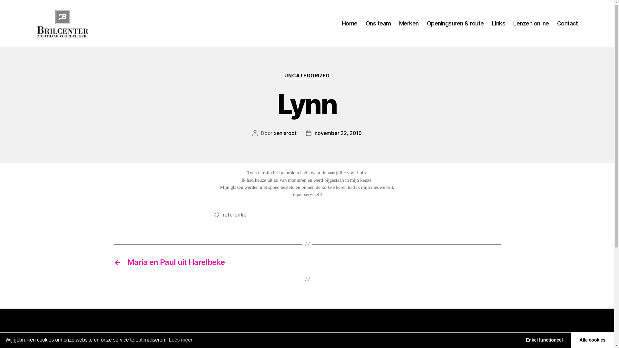 The height and width of the screenshot is (348, 619). Describe the element at coordinates (350, 24) in the screenshot. I see `Home` at that location.